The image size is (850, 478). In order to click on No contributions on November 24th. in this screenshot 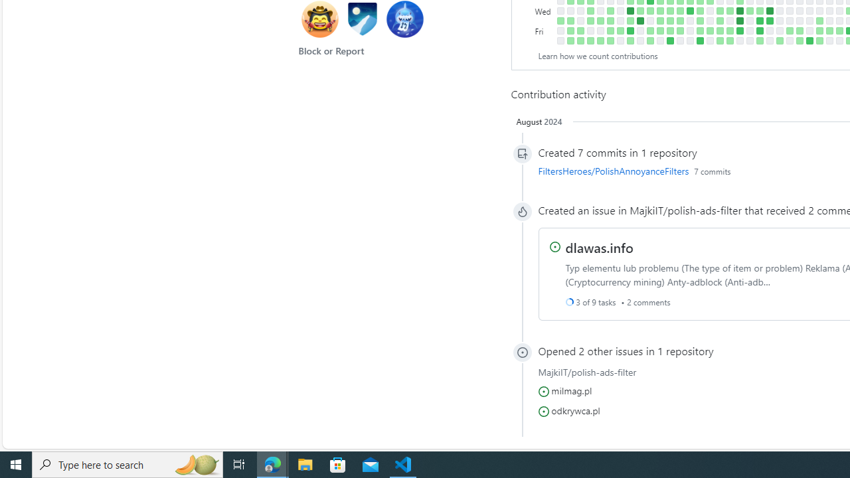, I will do `click(689, 31)`.